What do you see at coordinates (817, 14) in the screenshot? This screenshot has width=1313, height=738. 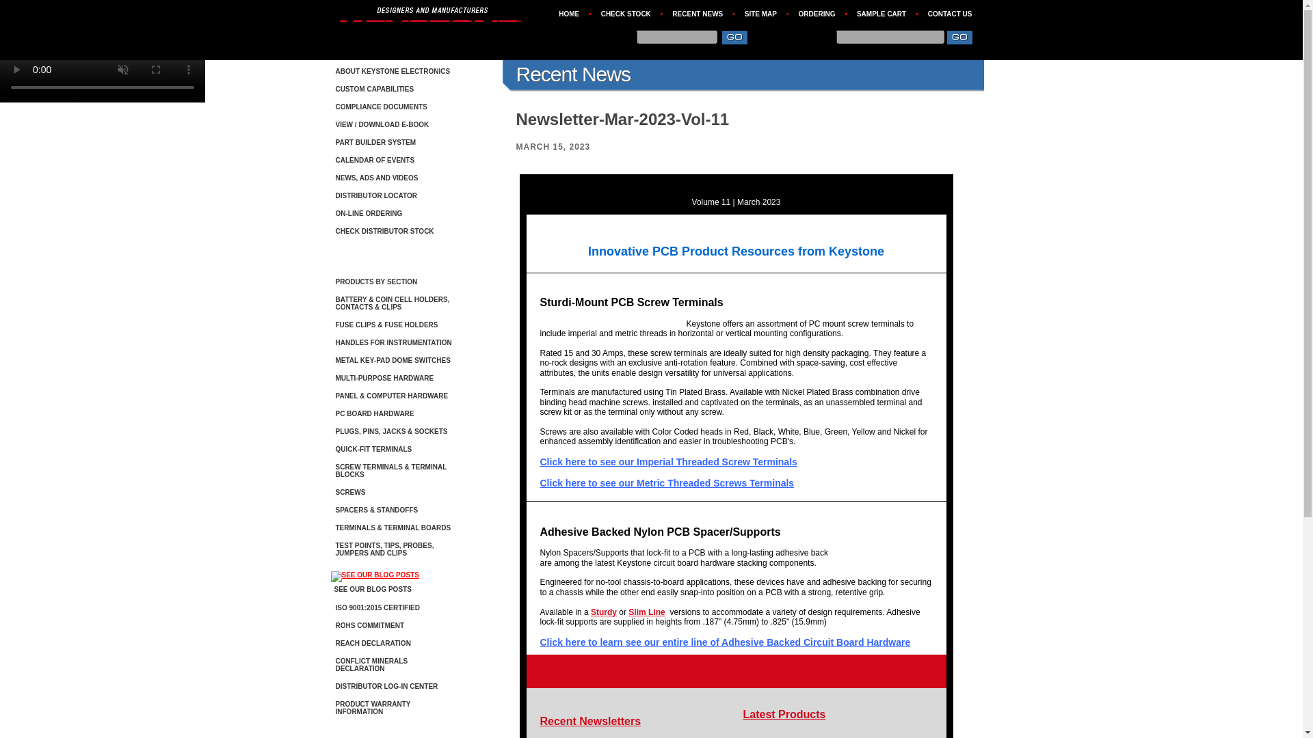 I see `ORDERING` at bounding box center [817, 14].